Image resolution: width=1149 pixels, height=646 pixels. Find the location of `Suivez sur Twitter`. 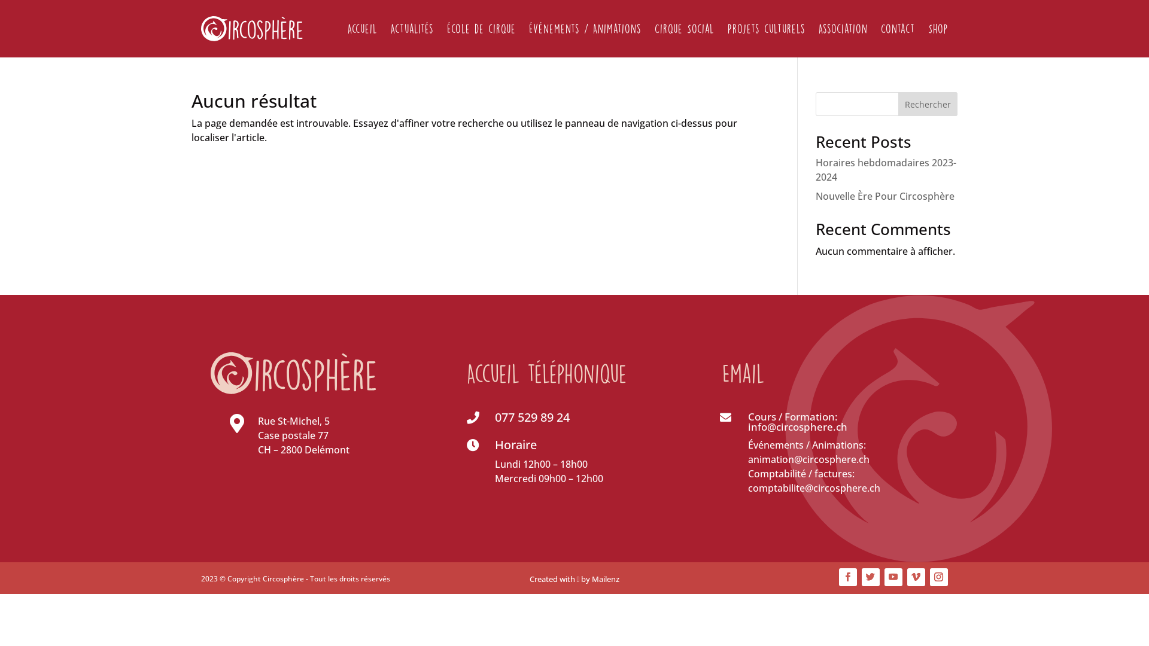

Suivez sur Twitter is located at coordinates (871, 577).